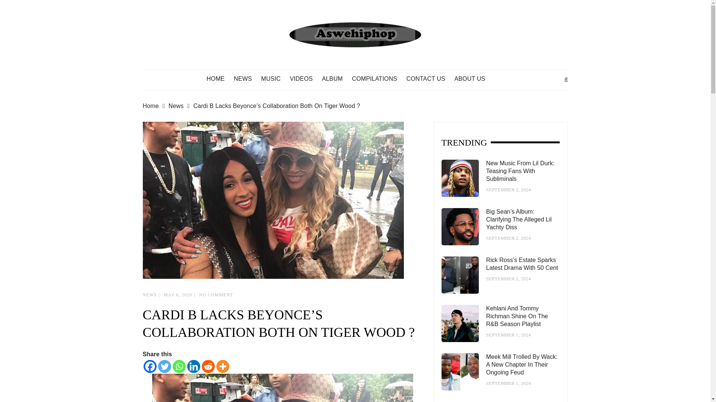  What do you see at coordinates (150, 295) in the screenshot?
I see `NEWS` at bounding box center [150, 295].